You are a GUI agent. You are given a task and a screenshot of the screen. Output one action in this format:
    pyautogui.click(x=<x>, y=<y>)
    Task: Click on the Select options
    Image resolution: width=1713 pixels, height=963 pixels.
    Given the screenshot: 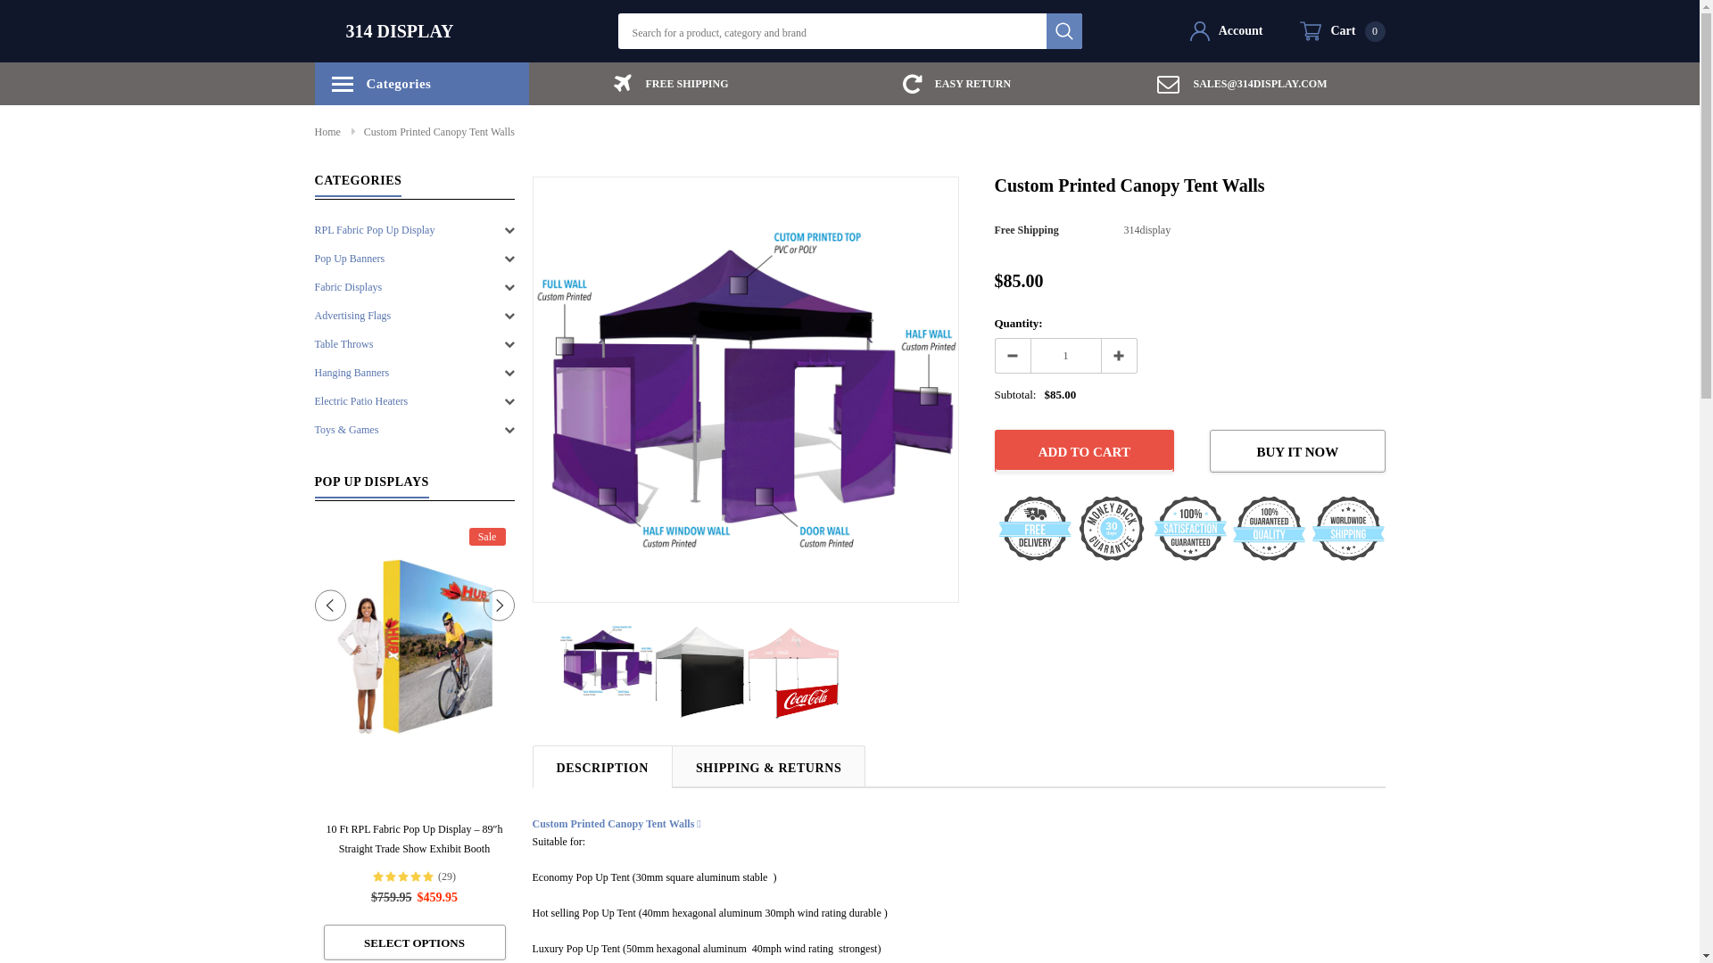 What is the action you would take?
    pyautogui.click(x=1613, y=942)
    